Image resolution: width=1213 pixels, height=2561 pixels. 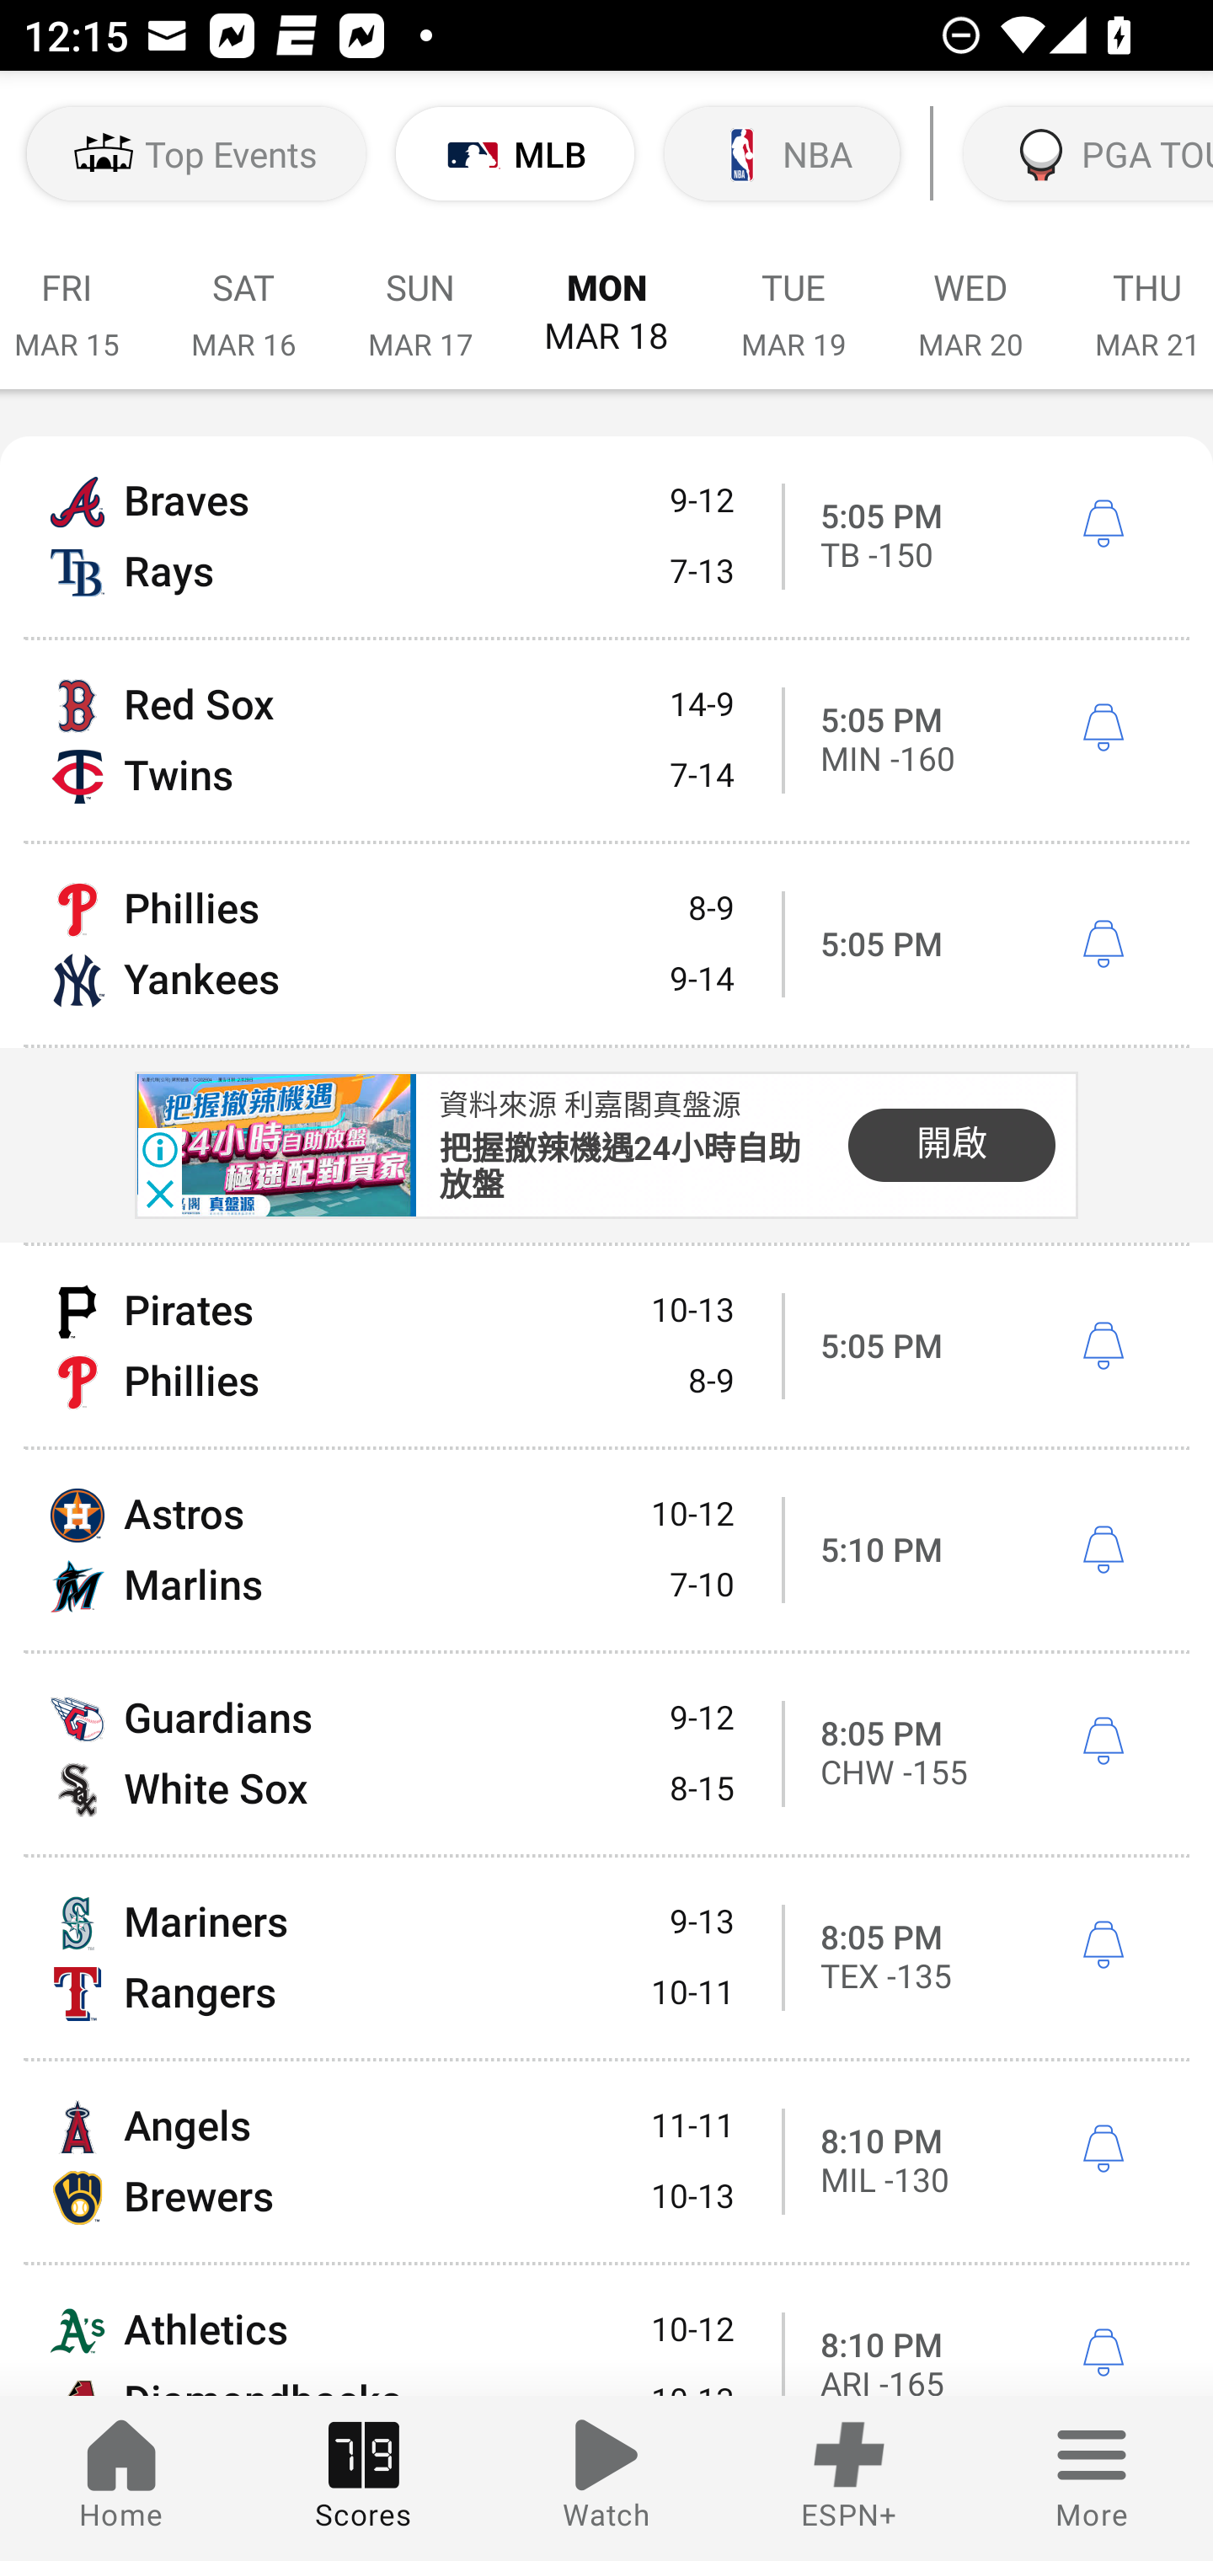 I want to click on SUN MAR 17, so click(x=419, y=297).